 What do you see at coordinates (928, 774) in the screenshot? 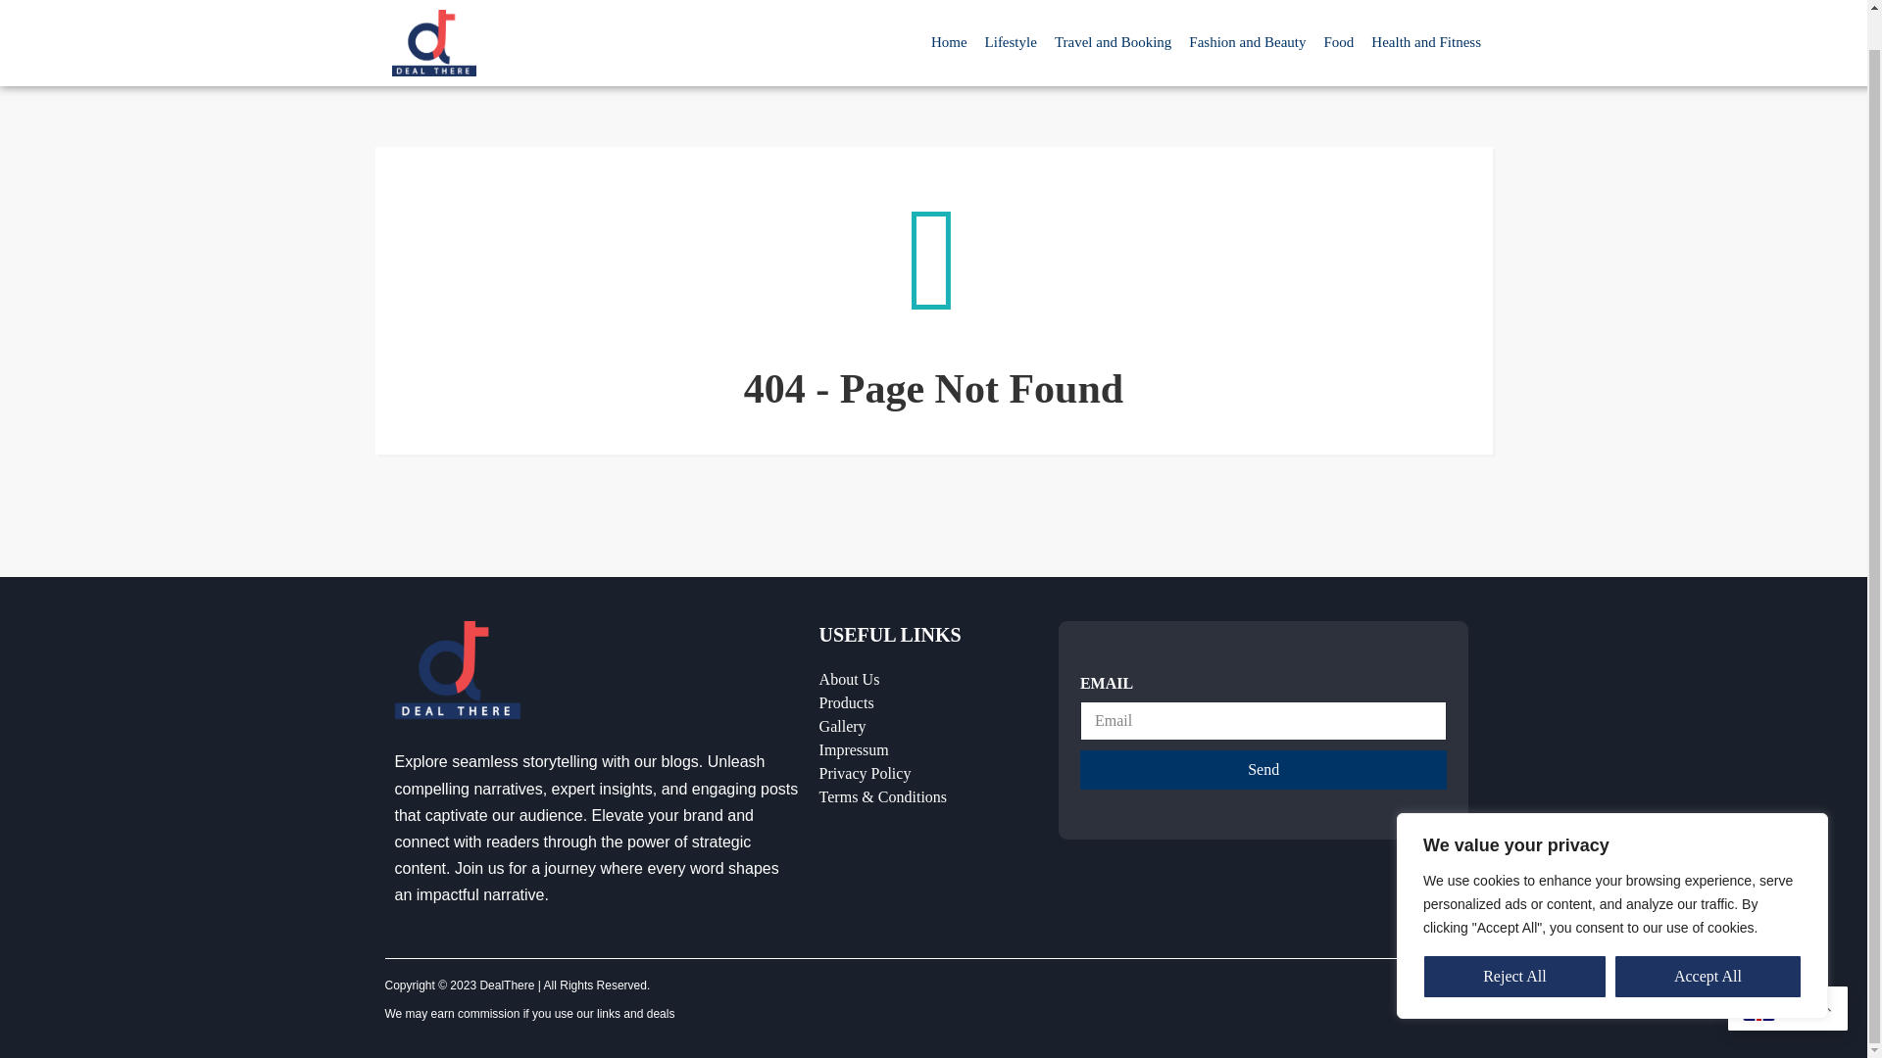
I see `Privacy Policy` at bounding box center [928, 774].